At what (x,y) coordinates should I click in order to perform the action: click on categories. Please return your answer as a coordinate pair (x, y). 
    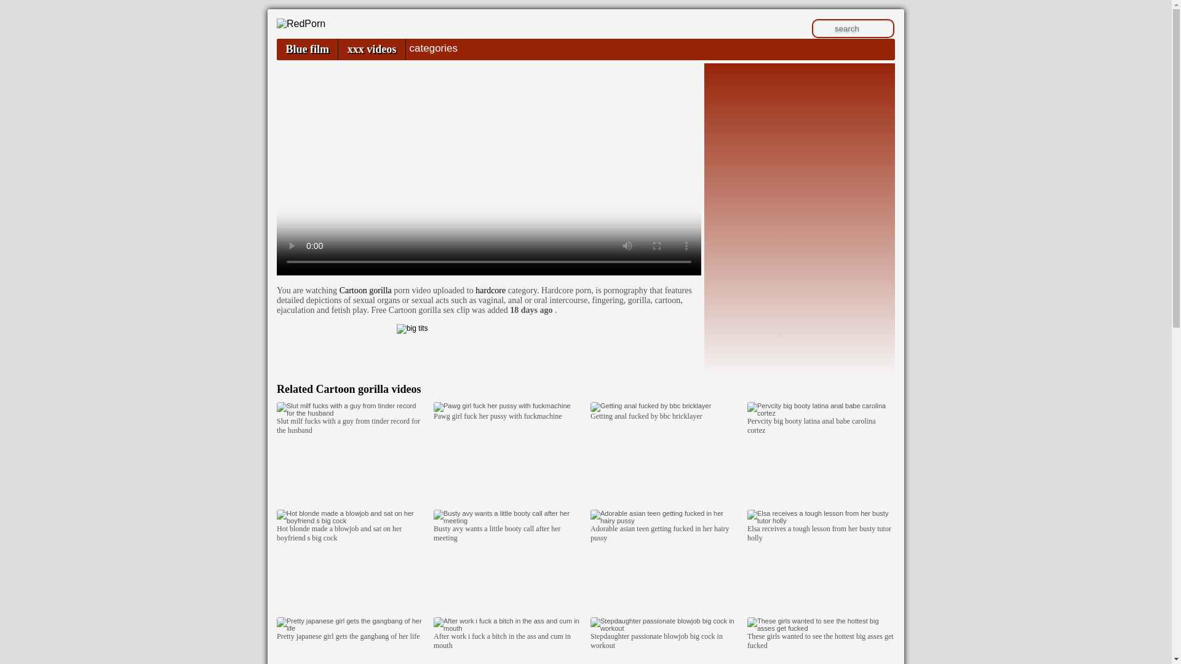
    Looking at the image, I should click on (433, 48).